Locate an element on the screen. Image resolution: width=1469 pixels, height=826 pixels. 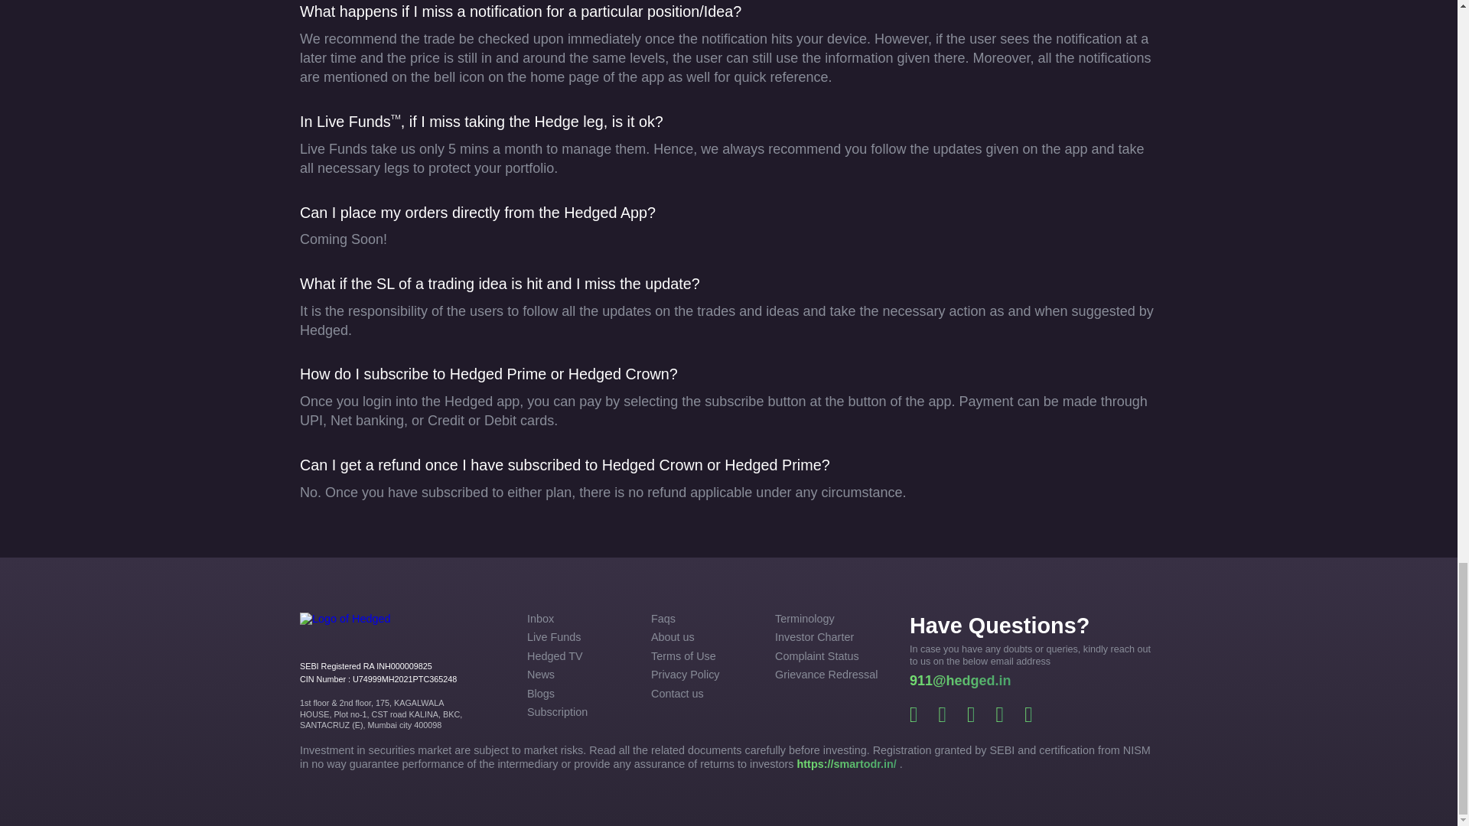
Privacy Policy is located at coordinates (705, 675).